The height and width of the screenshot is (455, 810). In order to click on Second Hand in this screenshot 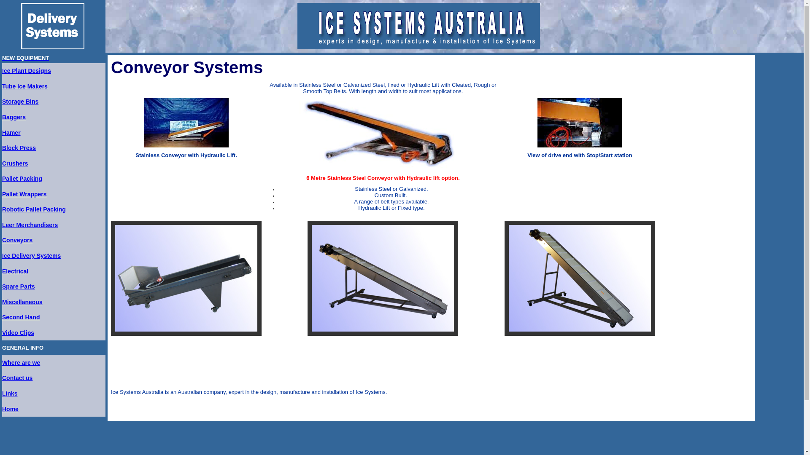, I will do `click(21, 317)`.